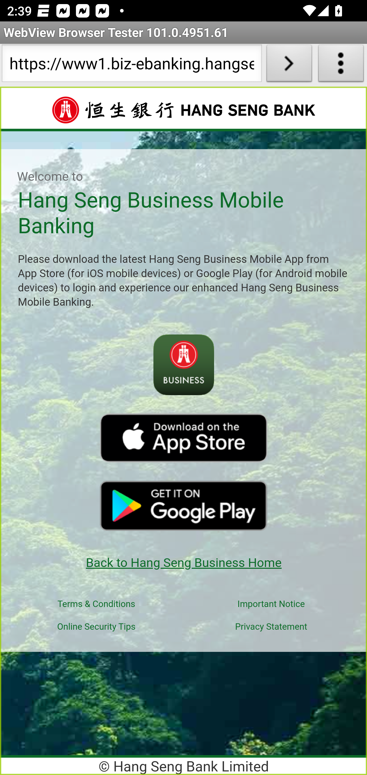 This screenshot has height=775, width=367. What do you see at coordinates (289, 65) in the screenshot?
I see `Load URL` at bounding box center [289, 65].